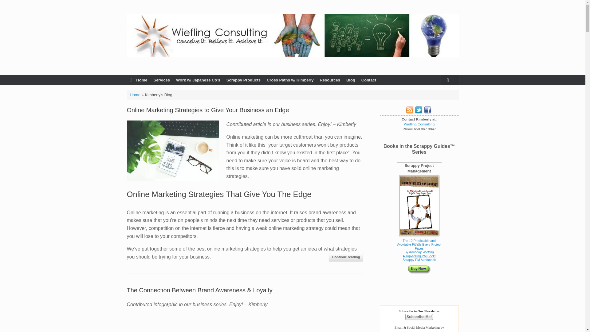 This screenshot has height=332, width=590. What do you see at coordinates (419, 317) in the screenshot?
I see `Subscribe Me!` at bounding box center [419, 317].